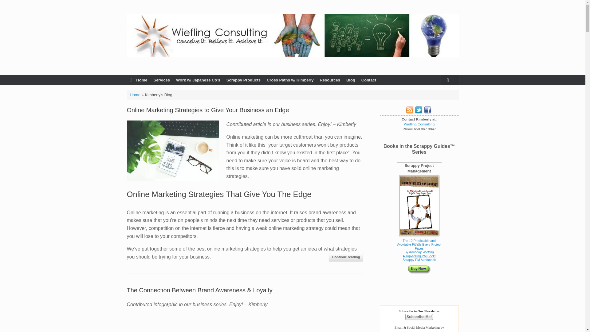 This screenshot has height=332, width=590. What do you see at coordinates (419, 317) in the screenshot?
I see `Subscribe Me!` at bounding box center [419, 317].